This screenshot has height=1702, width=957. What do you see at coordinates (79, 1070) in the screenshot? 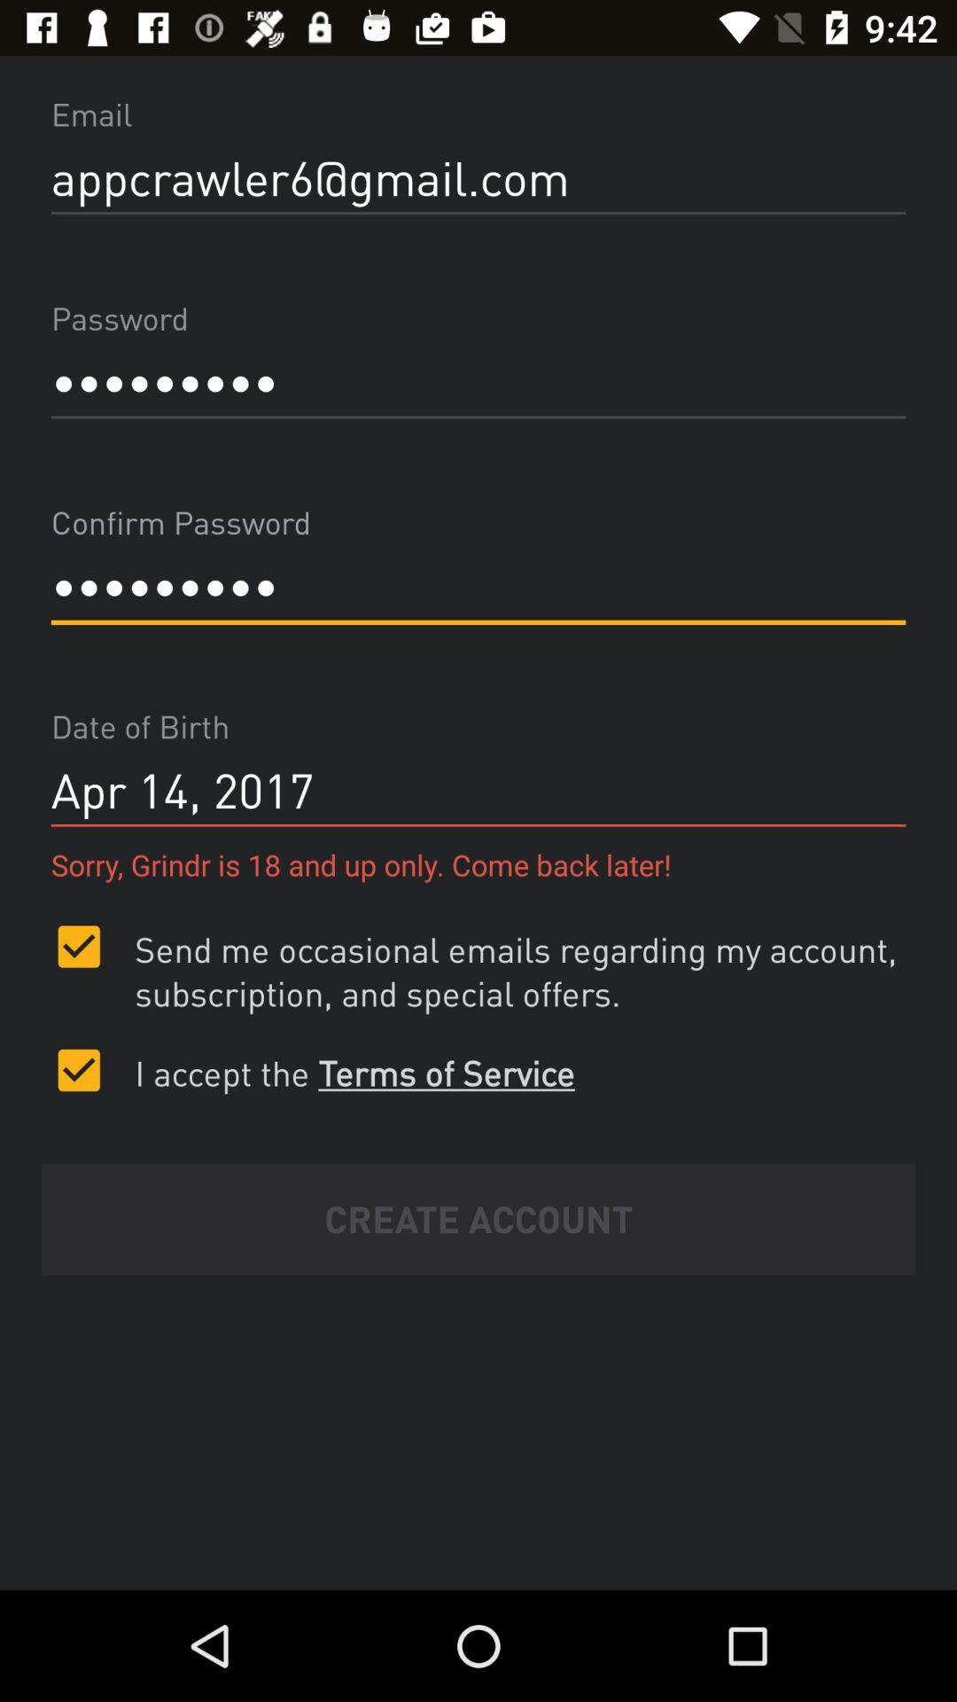
I see `check the option` at bounding box center [79, 1070].